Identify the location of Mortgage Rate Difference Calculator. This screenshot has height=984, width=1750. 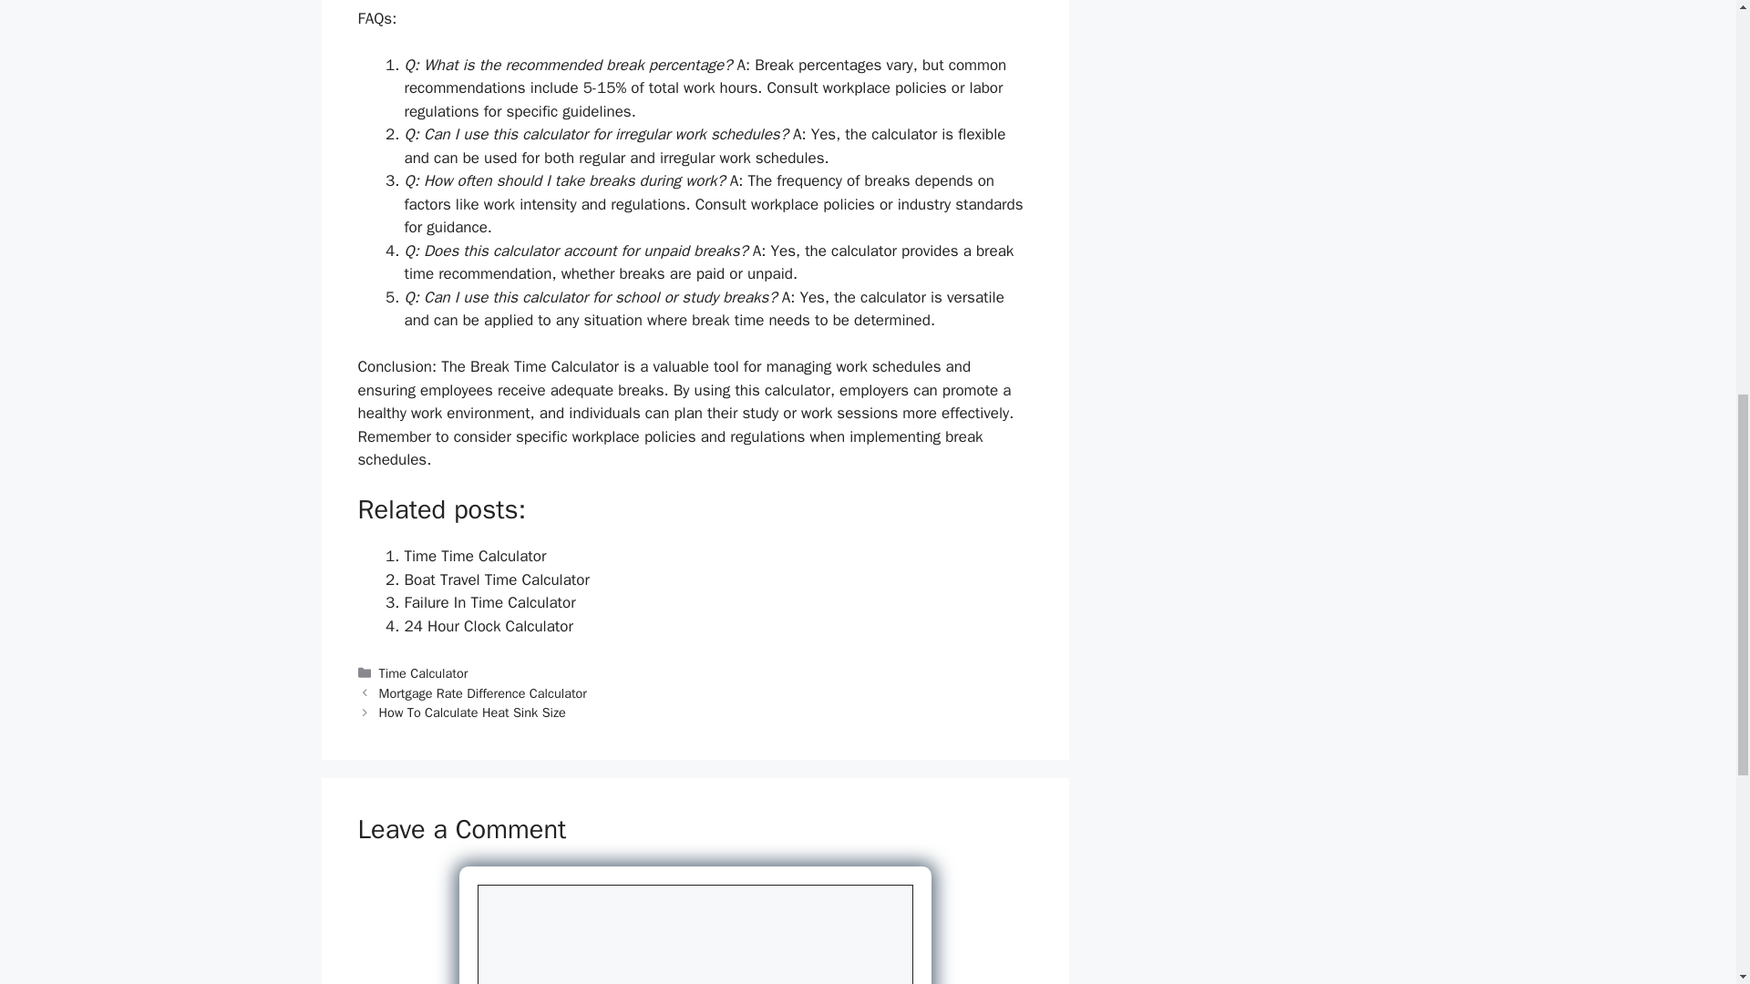
(483, 692).